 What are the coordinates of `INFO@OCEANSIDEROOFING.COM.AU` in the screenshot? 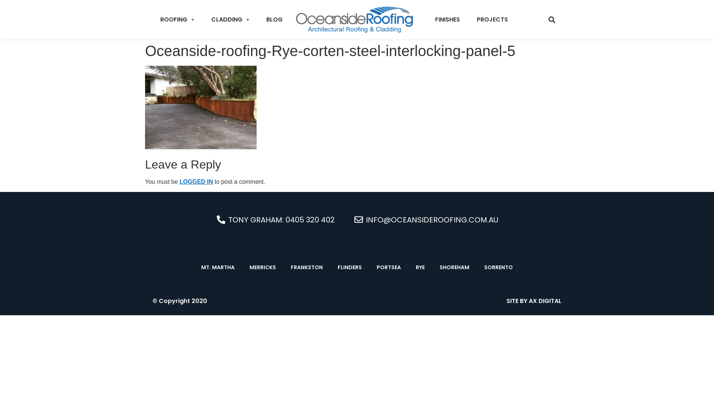 It's located at (426, 220).